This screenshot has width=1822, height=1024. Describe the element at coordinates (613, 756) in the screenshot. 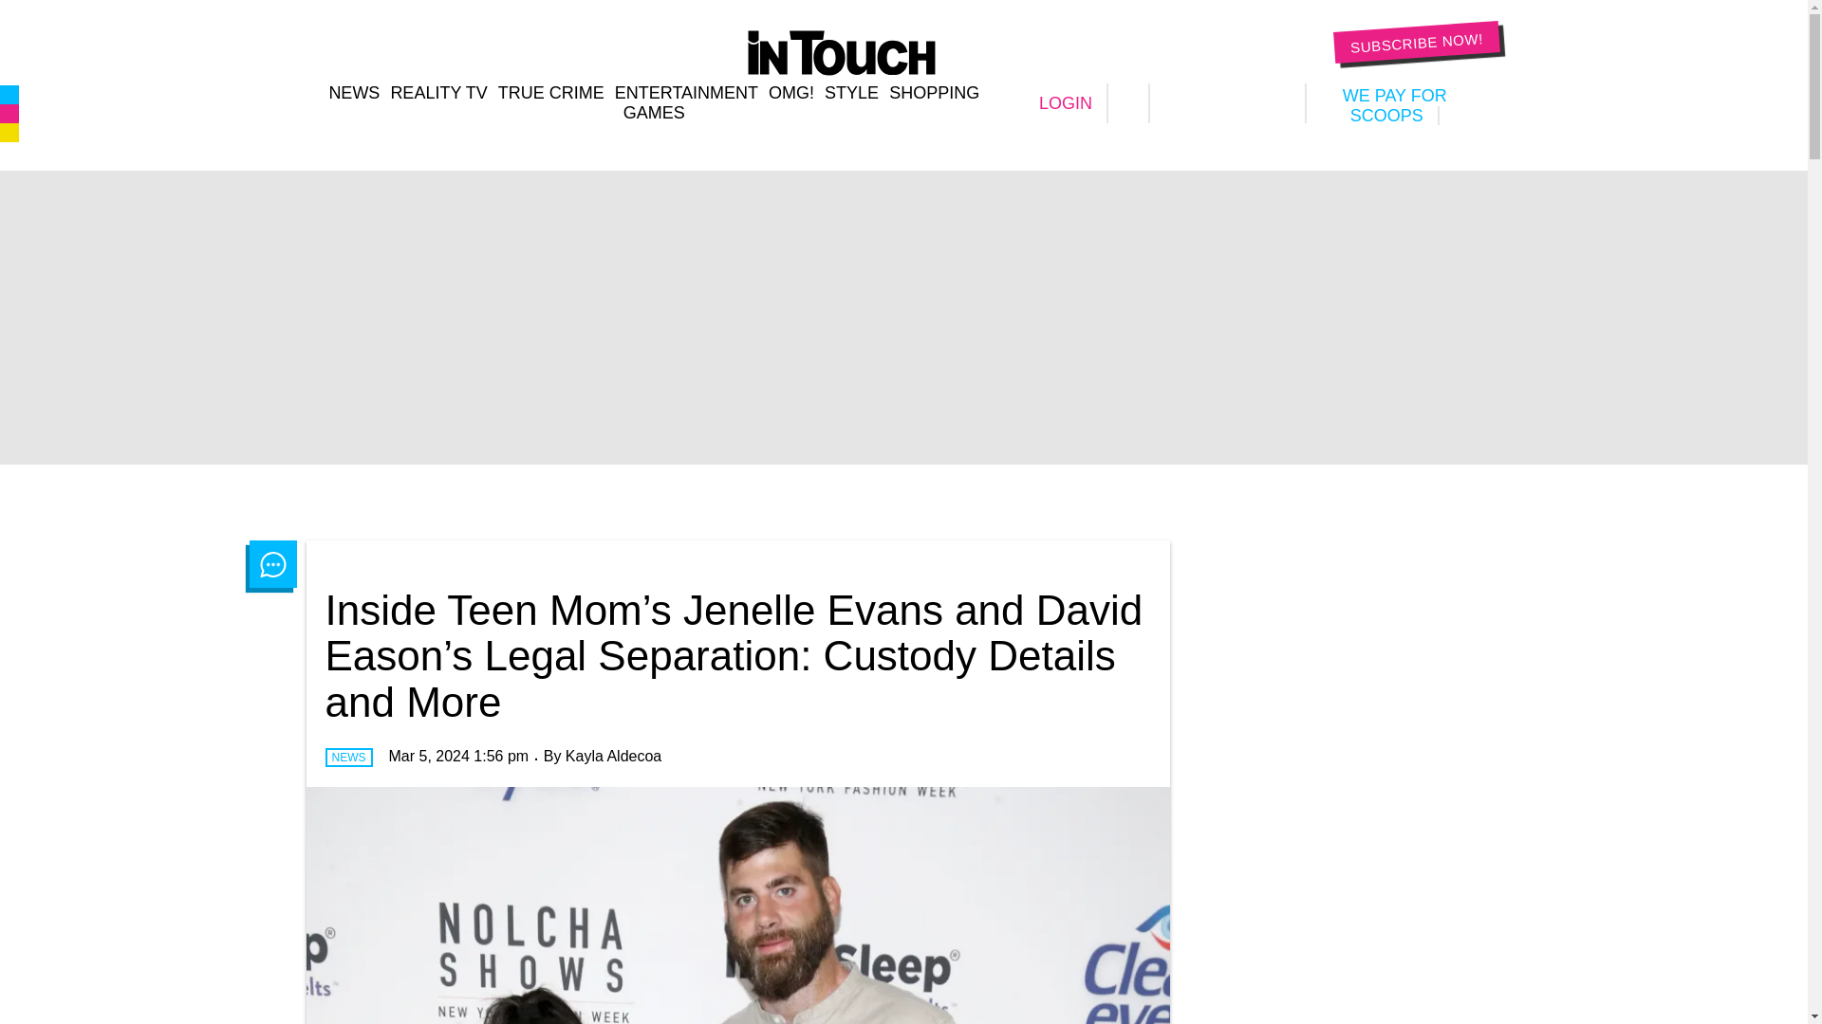

I see `Posts by Kayla Aldecoa` at that location.